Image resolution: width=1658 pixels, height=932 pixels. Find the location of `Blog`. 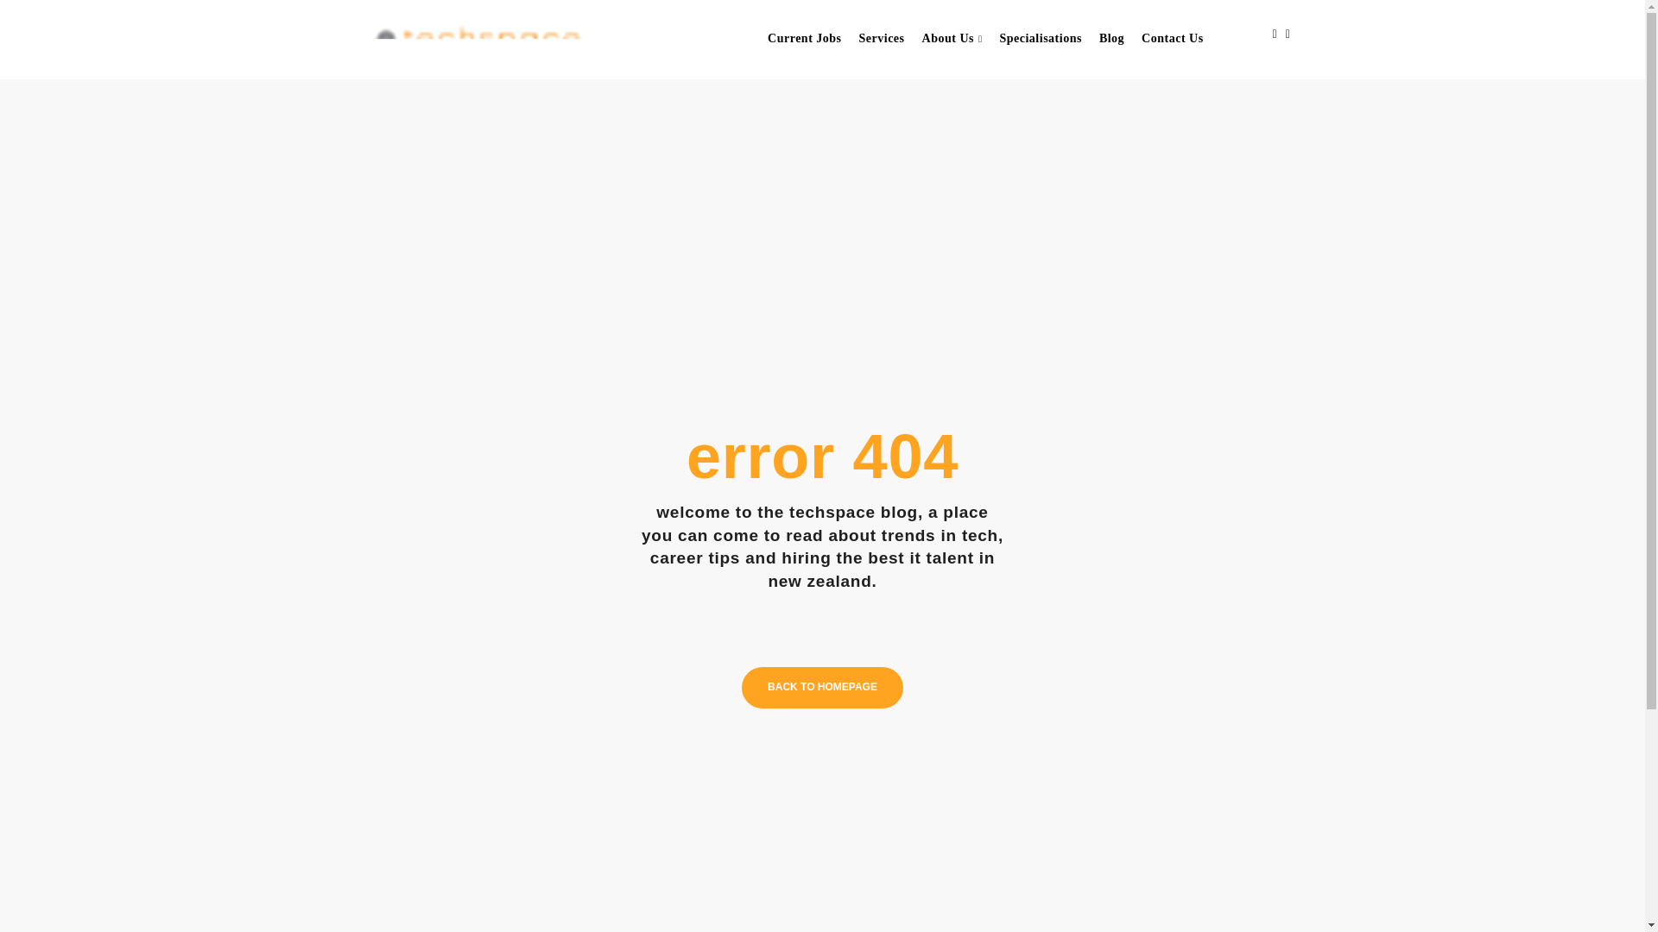

Blog is located at coordinates (1111, 39).